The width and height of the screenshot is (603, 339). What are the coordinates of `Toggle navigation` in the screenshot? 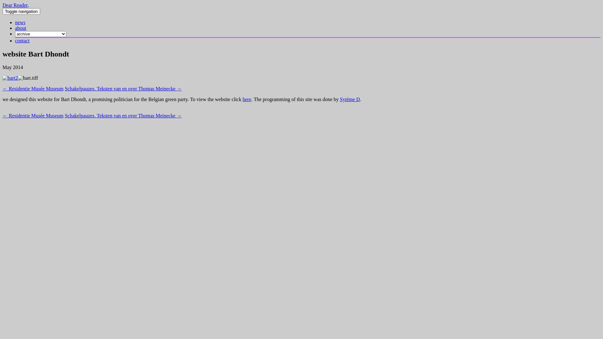 It's located at (21, 11).